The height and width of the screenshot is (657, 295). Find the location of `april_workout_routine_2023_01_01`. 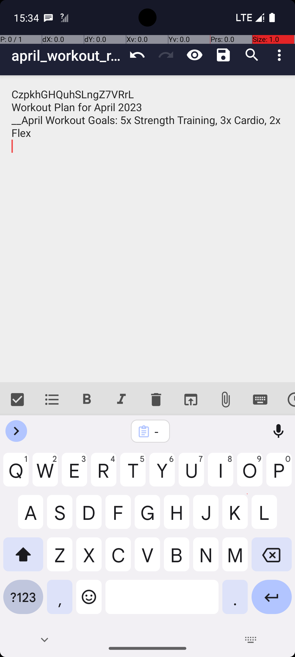

april_workout_routine_2023_01_01 is located at coordinates (67, 55).